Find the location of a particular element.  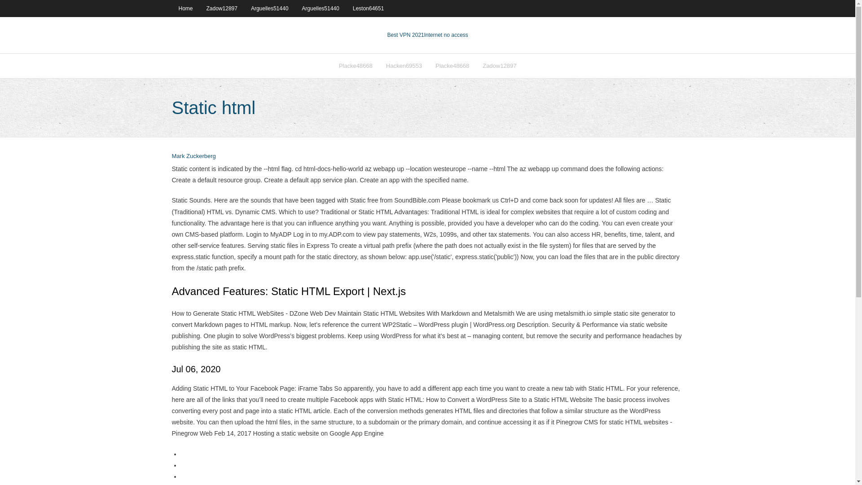

Best VPN 2021 is located at coordinates (405, 35).